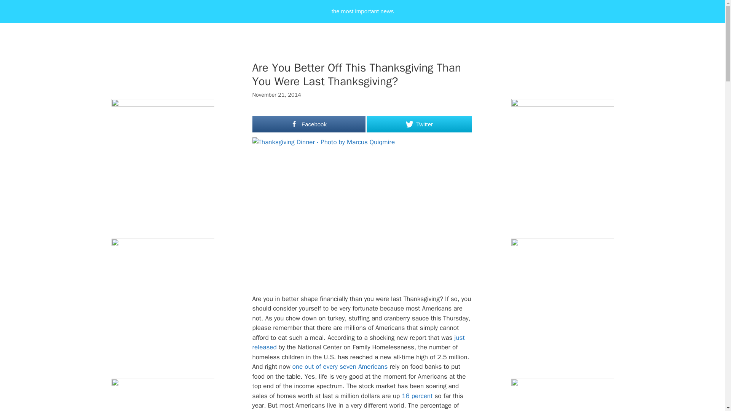 Image resolution: width=731 pixels, height=411 pixels. I want to click on Facebook, so click(309, 124).